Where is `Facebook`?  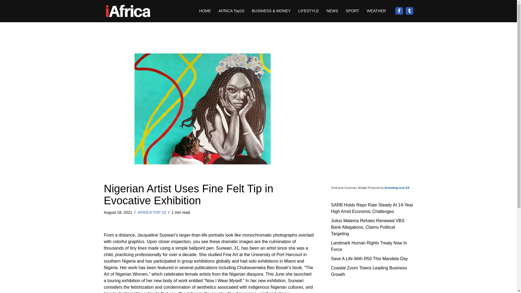
Facebook is located at coordinates (399, 11).